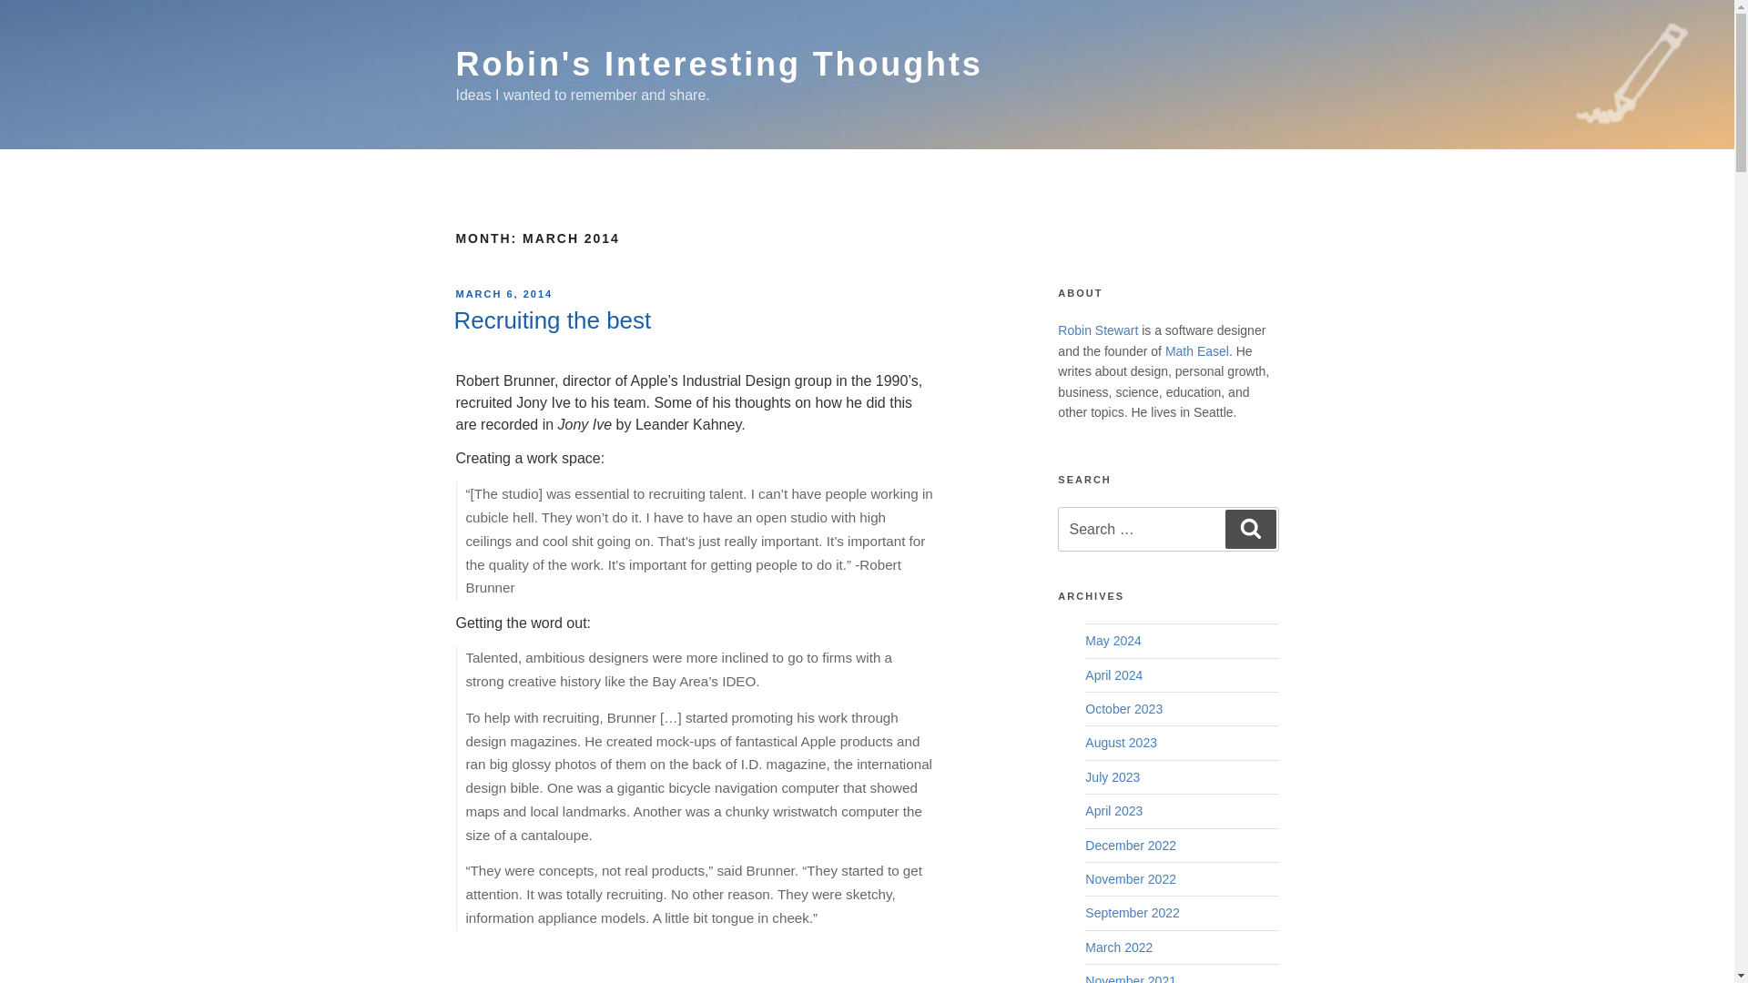 This screenshot has height=983, width=1748. I want to click on December 2022, so click(1131, 846).